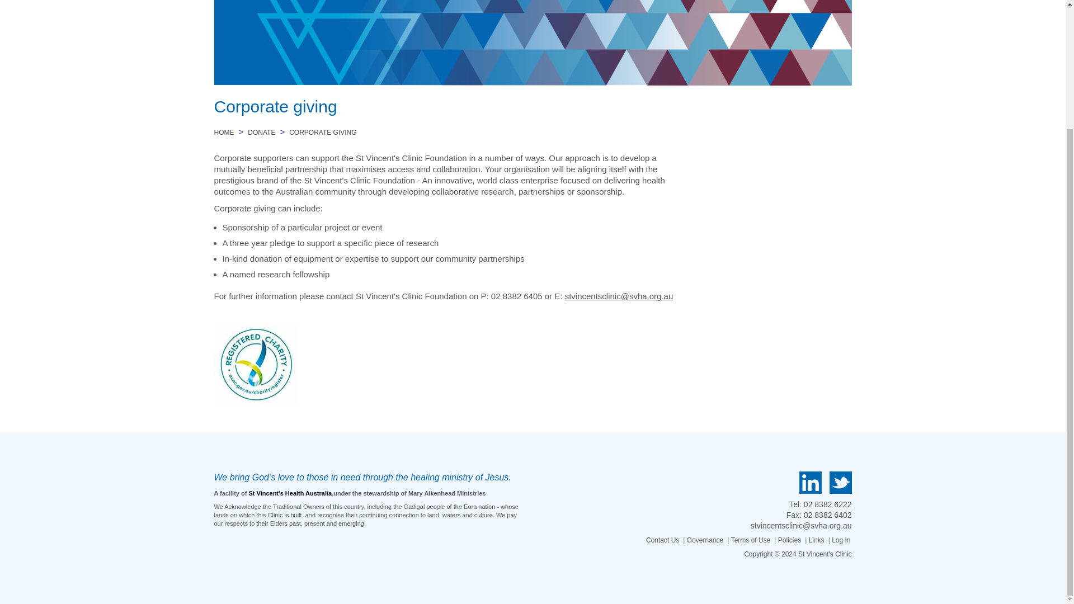 The height and width of the screenshot is (604, 1074). What do you see at coordinates (322, 133) in the screenshot?
I see `CORPORATE GIVING` at bounding box center [322, 133].